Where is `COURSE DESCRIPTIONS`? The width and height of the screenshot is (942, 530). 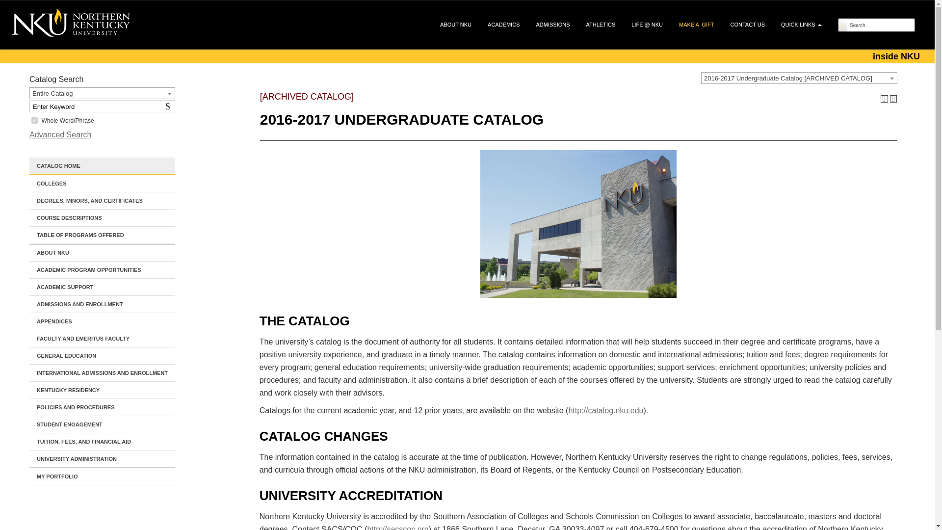 COURSE DESCRIPTIONS is located at coordinates (552, 24).